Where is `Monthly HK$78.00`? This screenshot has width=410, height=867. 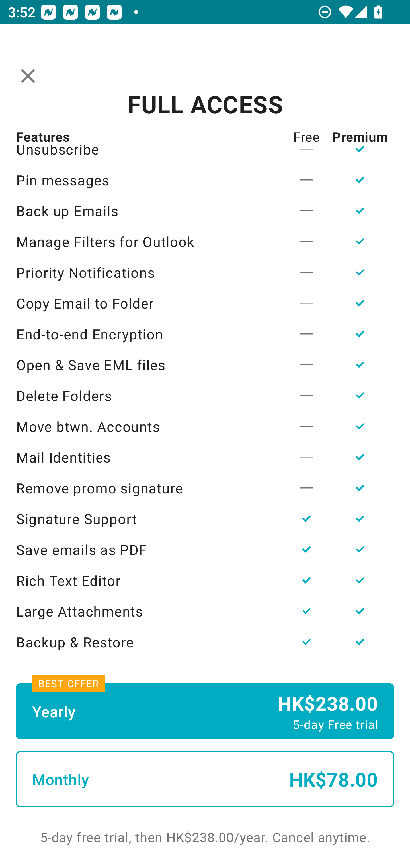
Monthly HK$78.00 is located at coordinates (205, 779).